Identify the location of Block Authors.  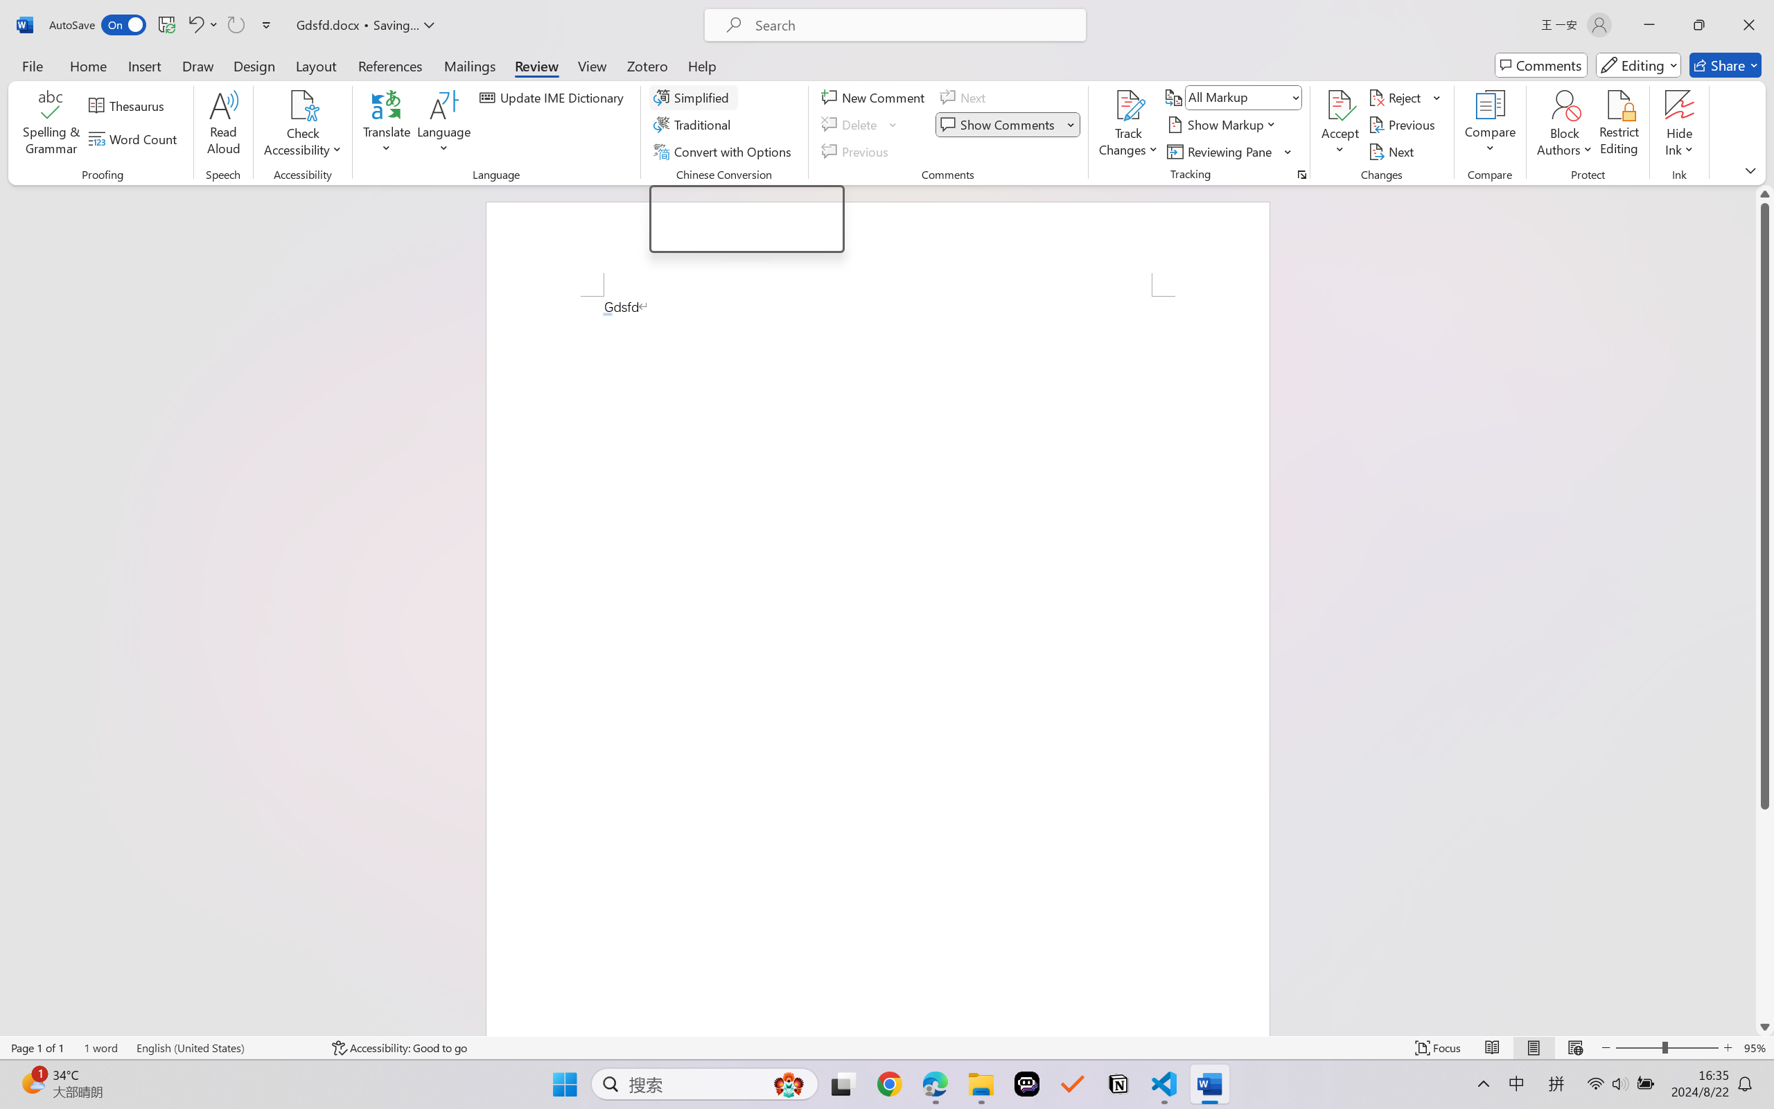
(1565, 105).